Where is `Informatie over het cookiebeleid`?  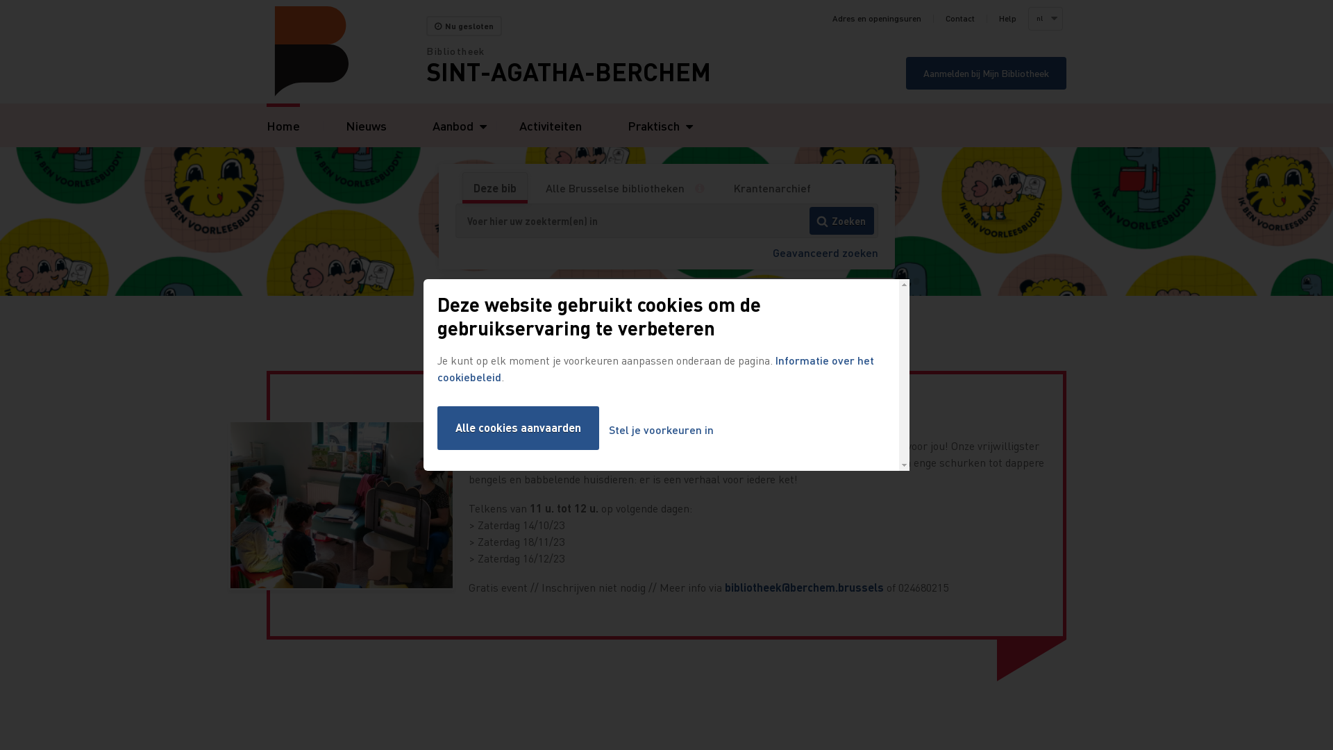 Informatie over het cookiebeleid is located at coordinates (655, 368).